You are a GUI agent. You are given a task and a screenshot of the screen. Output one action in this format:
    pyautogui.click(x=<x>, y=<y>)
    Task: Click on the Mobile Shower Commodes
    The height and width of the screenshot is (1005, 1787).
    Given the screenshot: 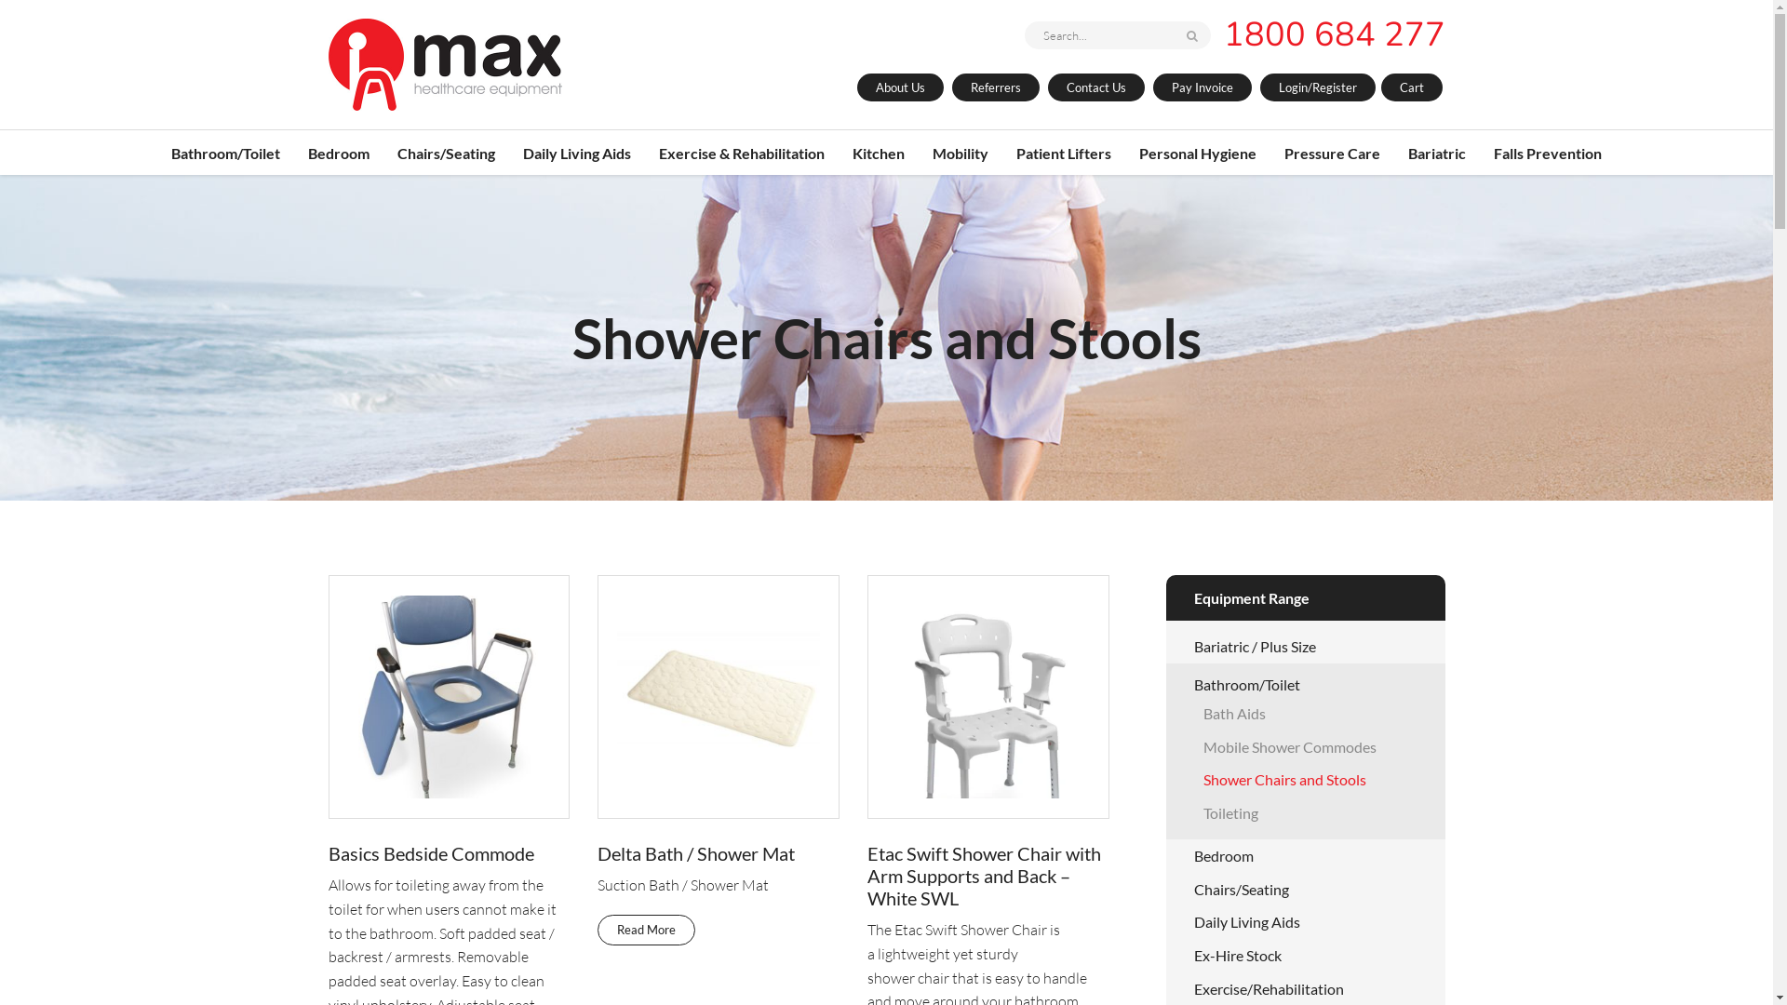 What is the action you would take?
    pyautogui.click(x=1289, y=746)
    